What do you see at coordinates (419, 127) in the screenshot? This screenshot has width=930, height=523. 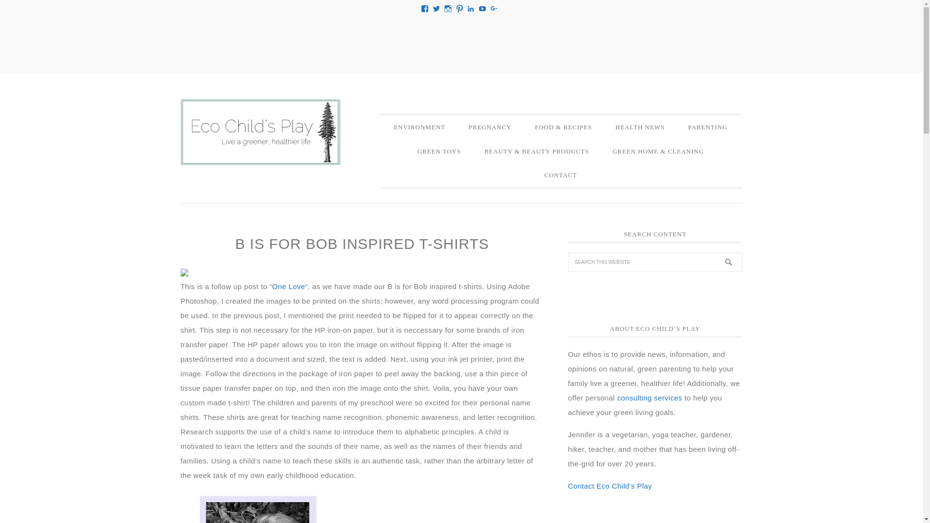 I see `ENVIRONMENT` at bounding box center [419, 127].